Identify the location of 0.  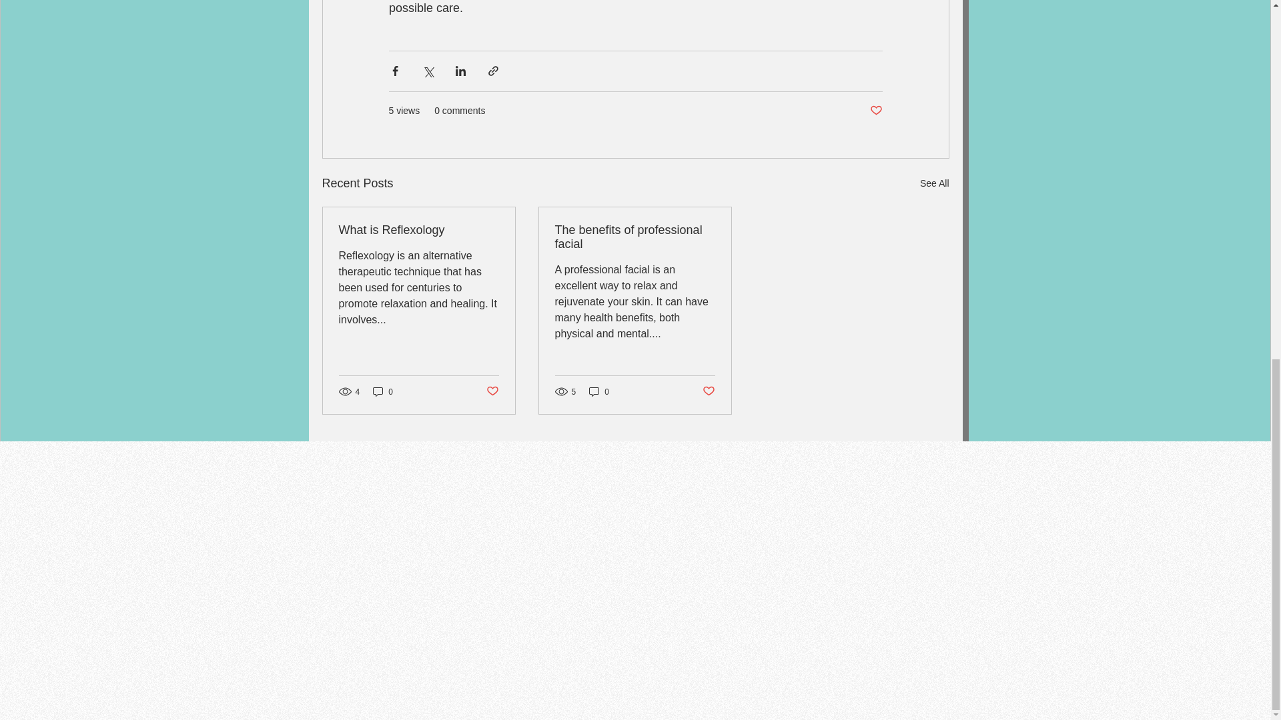
(599, 391).